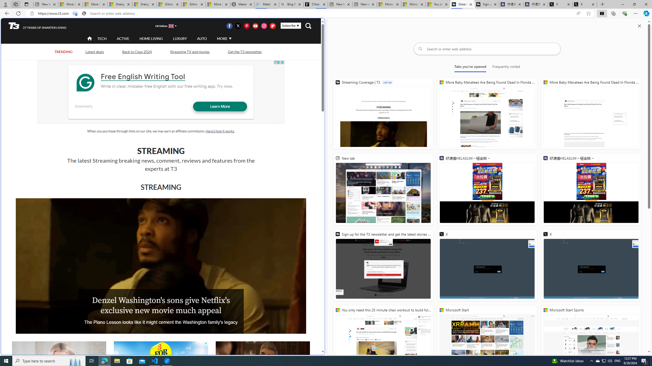 This screenshot has height=366, width=652. I want to click on HOME LIVING, so click(151, 39).